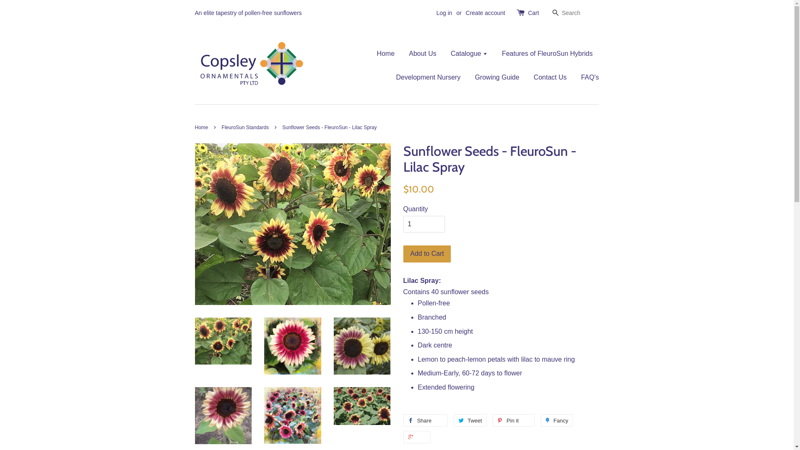 The width and height of the screenshot is (800, 450). What do you see at coordinates (202, 127) in the screenshot?
I see `Home` at bounding box center [202, 127].